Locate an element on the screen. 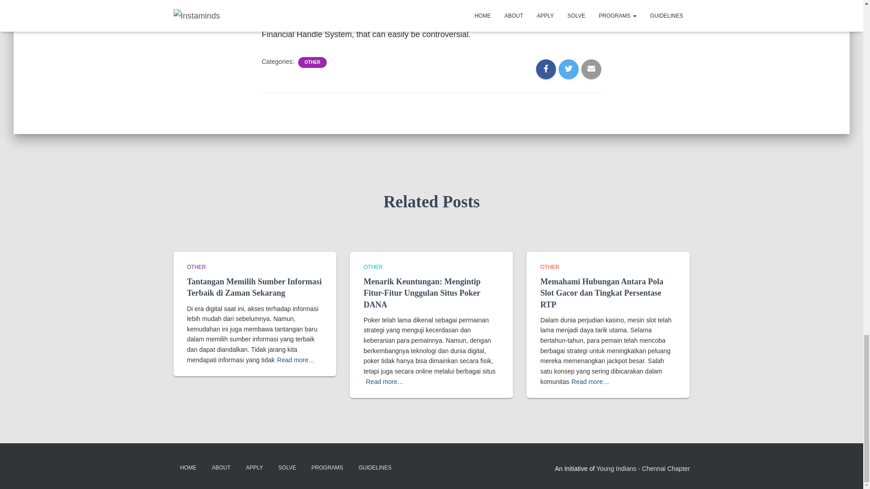  Young Indians - Chennai Chapter is located at coordinates (643, 469).